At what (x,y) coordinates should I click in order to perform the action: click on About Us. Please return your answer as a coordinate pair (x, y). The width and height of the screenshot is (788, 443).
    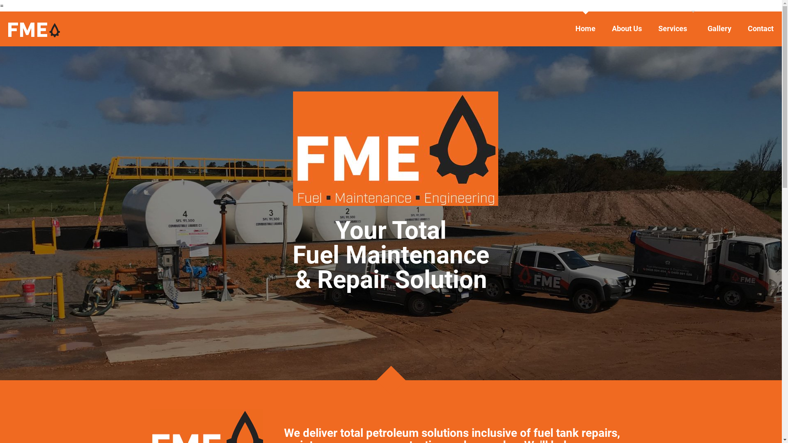
    Looking at the image, I should click on (627, 29).